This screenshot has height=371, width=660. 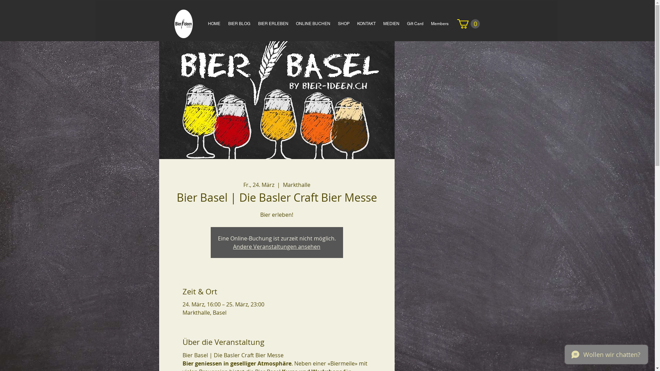 What do you see at coordinates (469, 24) in the screenshot?
I see `0` at bounding box center [469, 24].